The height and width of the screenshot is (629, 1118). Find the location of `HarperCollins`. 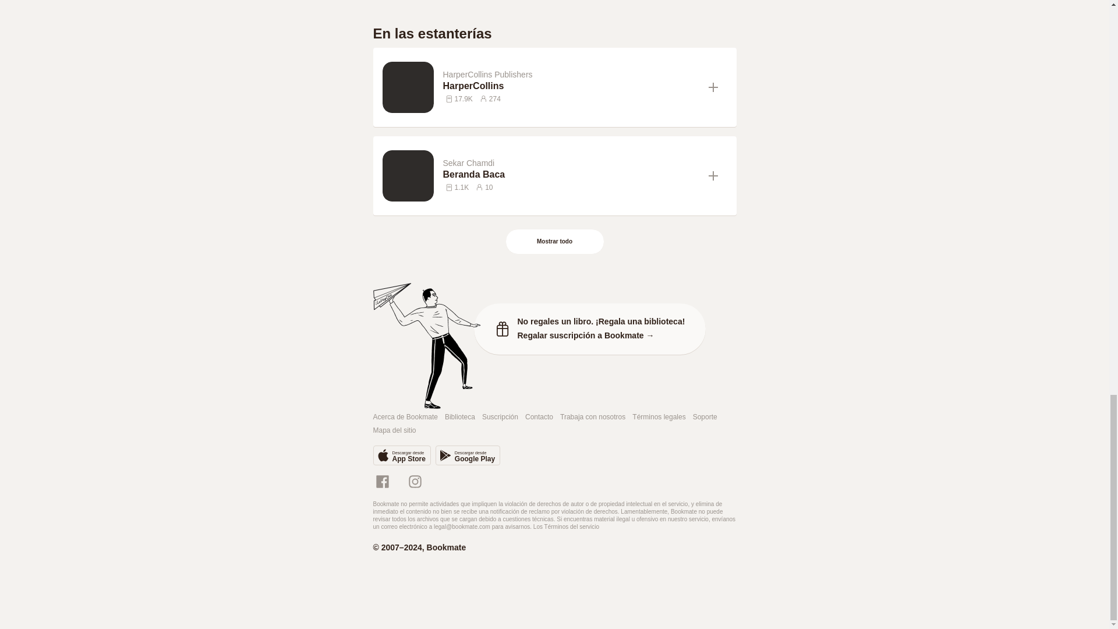

HarperCollins is located at coordinates (571, 86).